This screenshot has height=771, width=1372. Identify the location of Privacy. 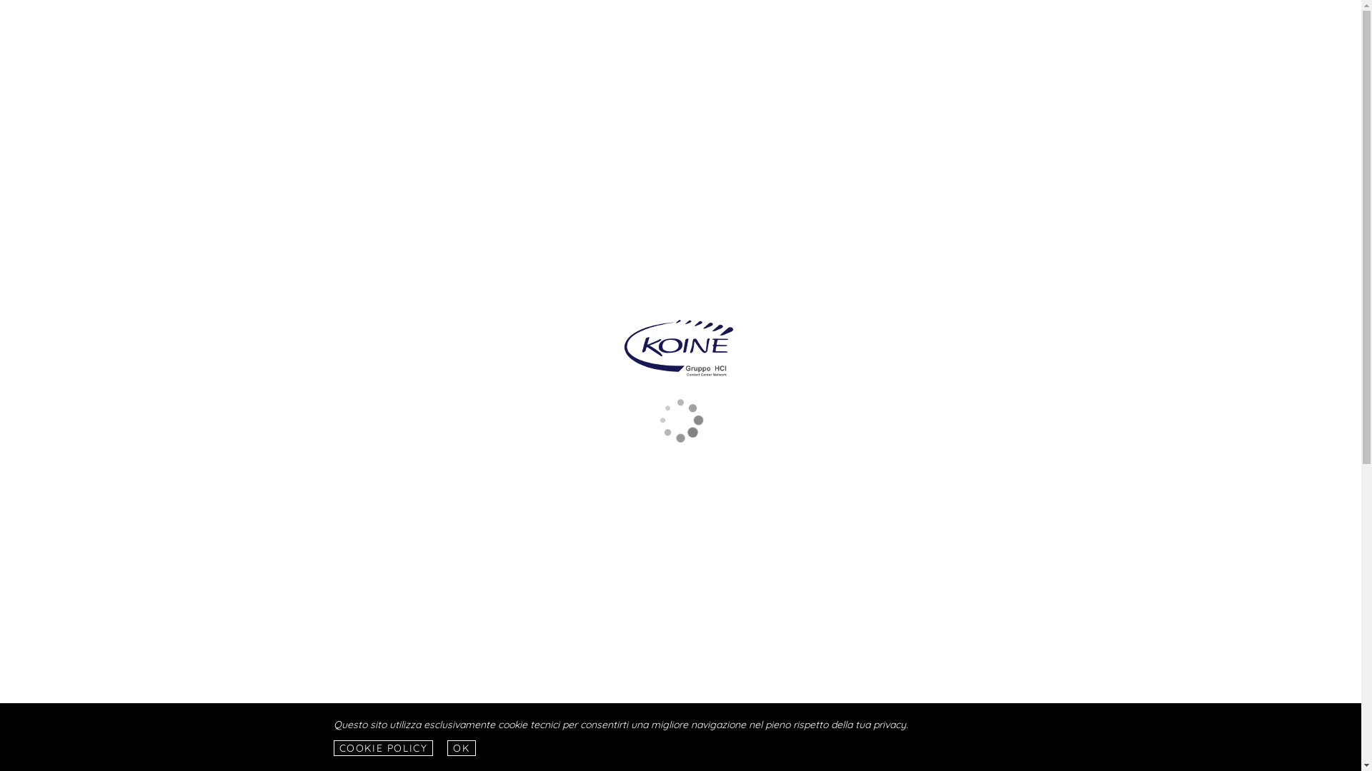
(1065, 762).